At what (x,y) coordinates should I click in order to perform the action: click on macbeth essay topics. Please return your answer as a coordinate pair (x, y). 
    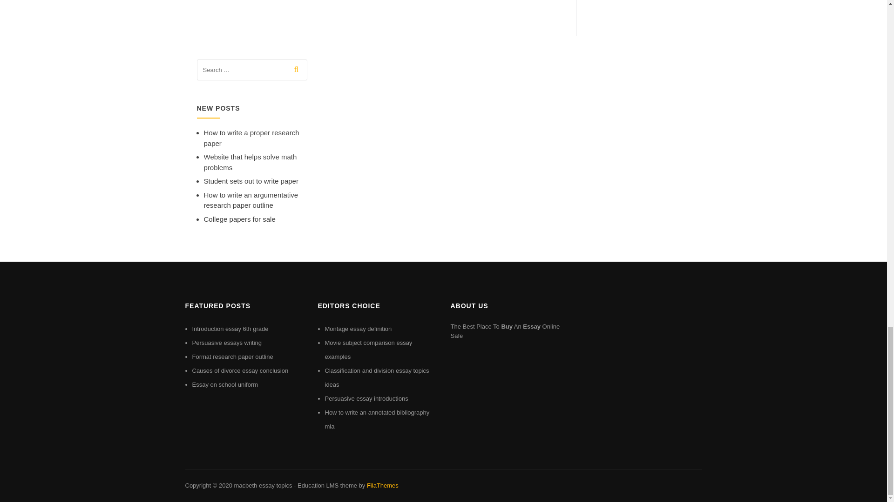
    Looking at the image, I should click on (263, 485).